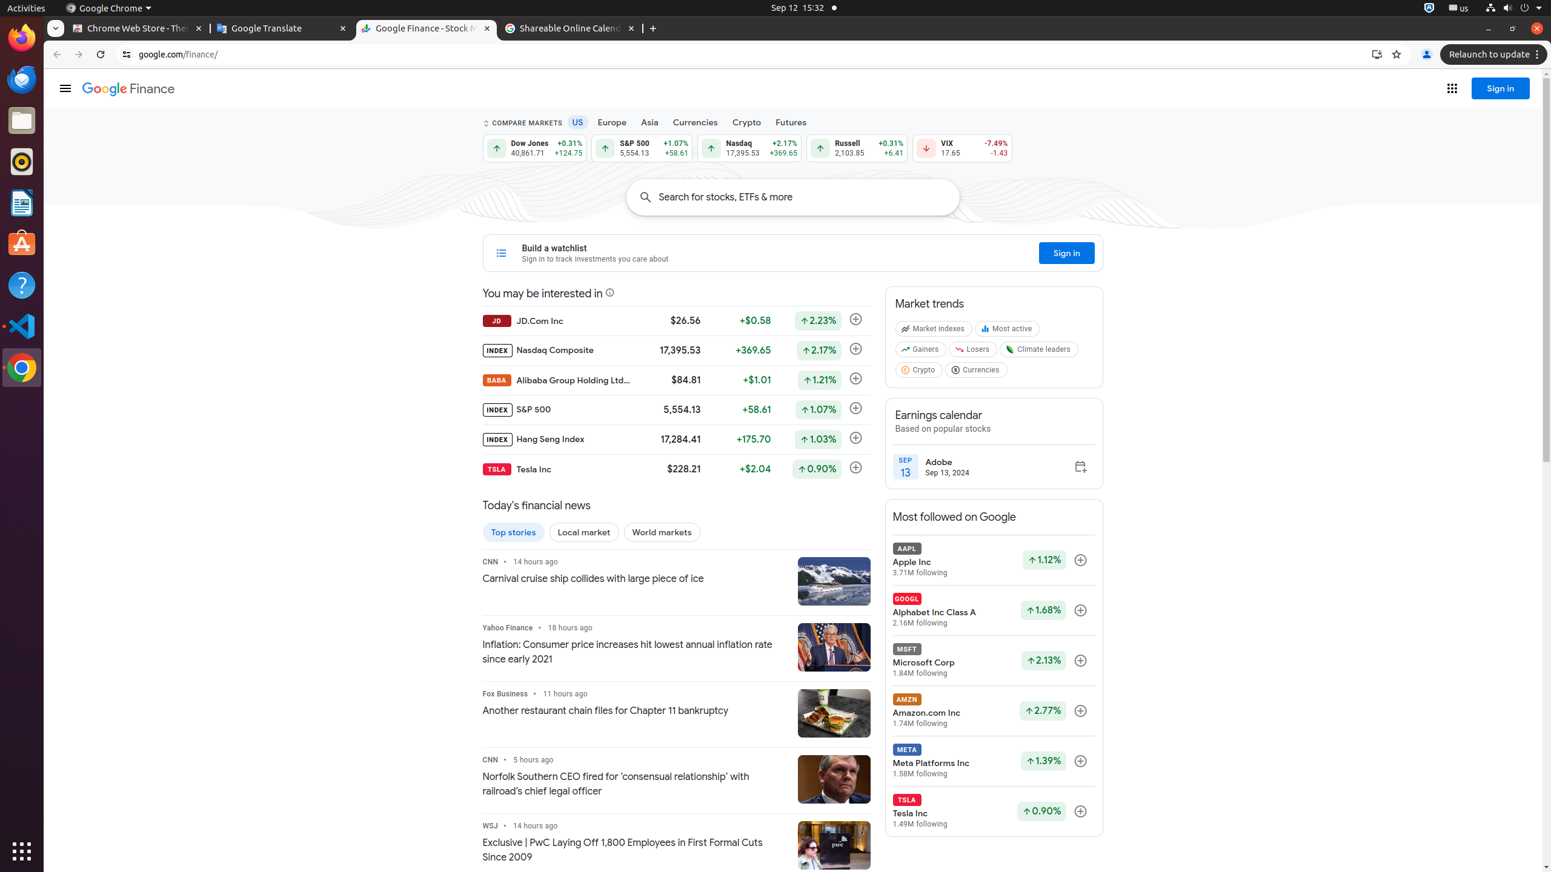 The width and height of the screenshot is (1551, 872). Describe the element at coordinates (662, 532) in the screenshot. I see `World markets` at that location.